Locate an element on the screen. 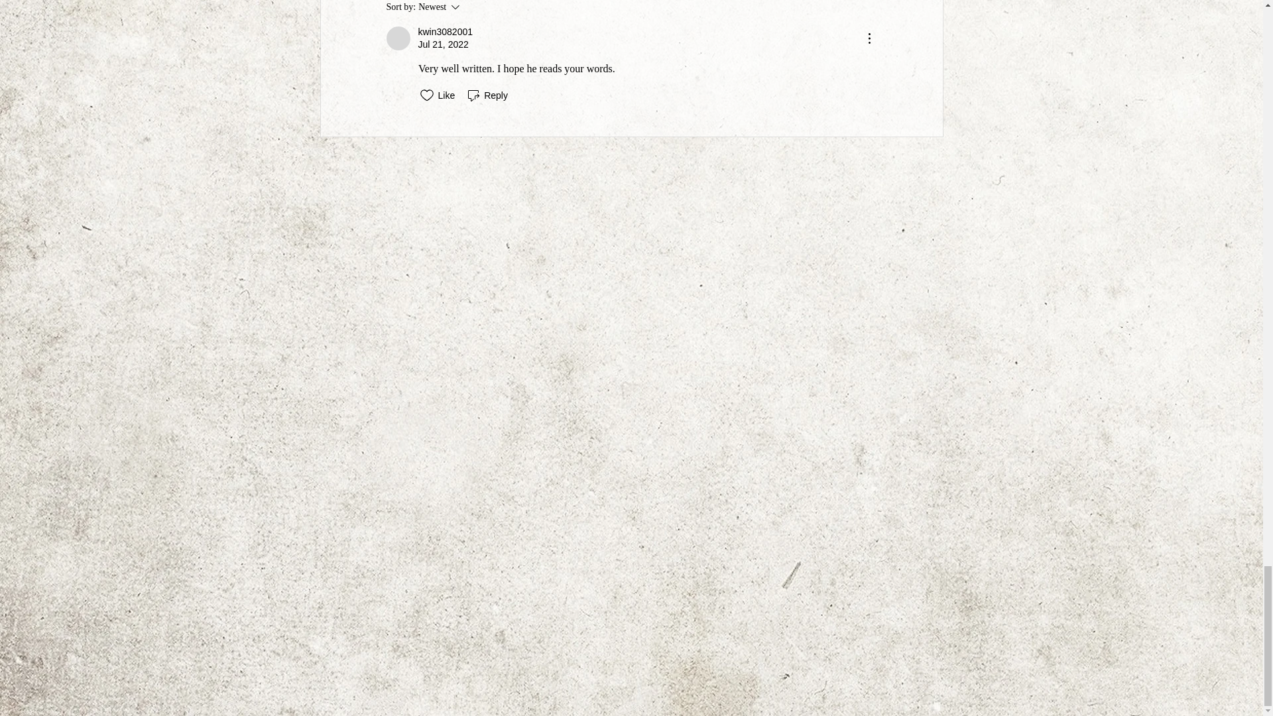 The image size is (1273, 716). kwin3082001 is located at coordinates (398, 38).